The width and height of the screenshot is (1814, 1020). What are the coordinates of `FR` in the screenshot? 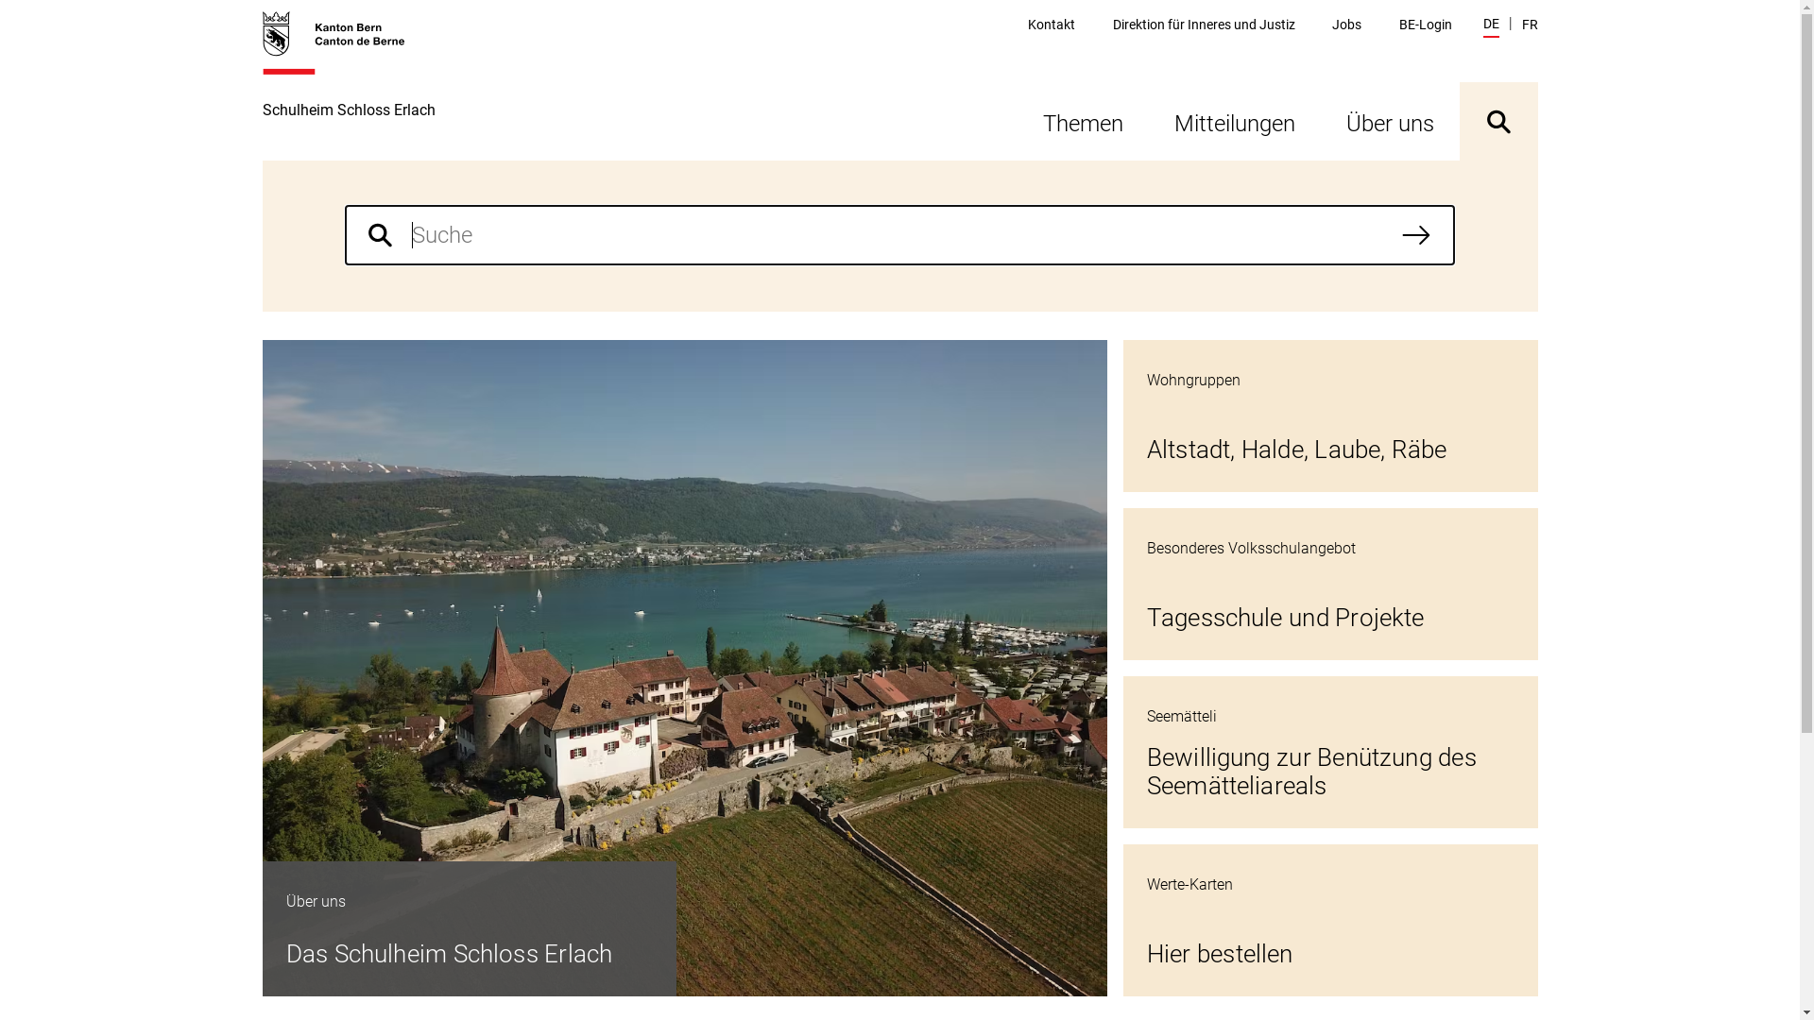 It's located at (1529, 25).